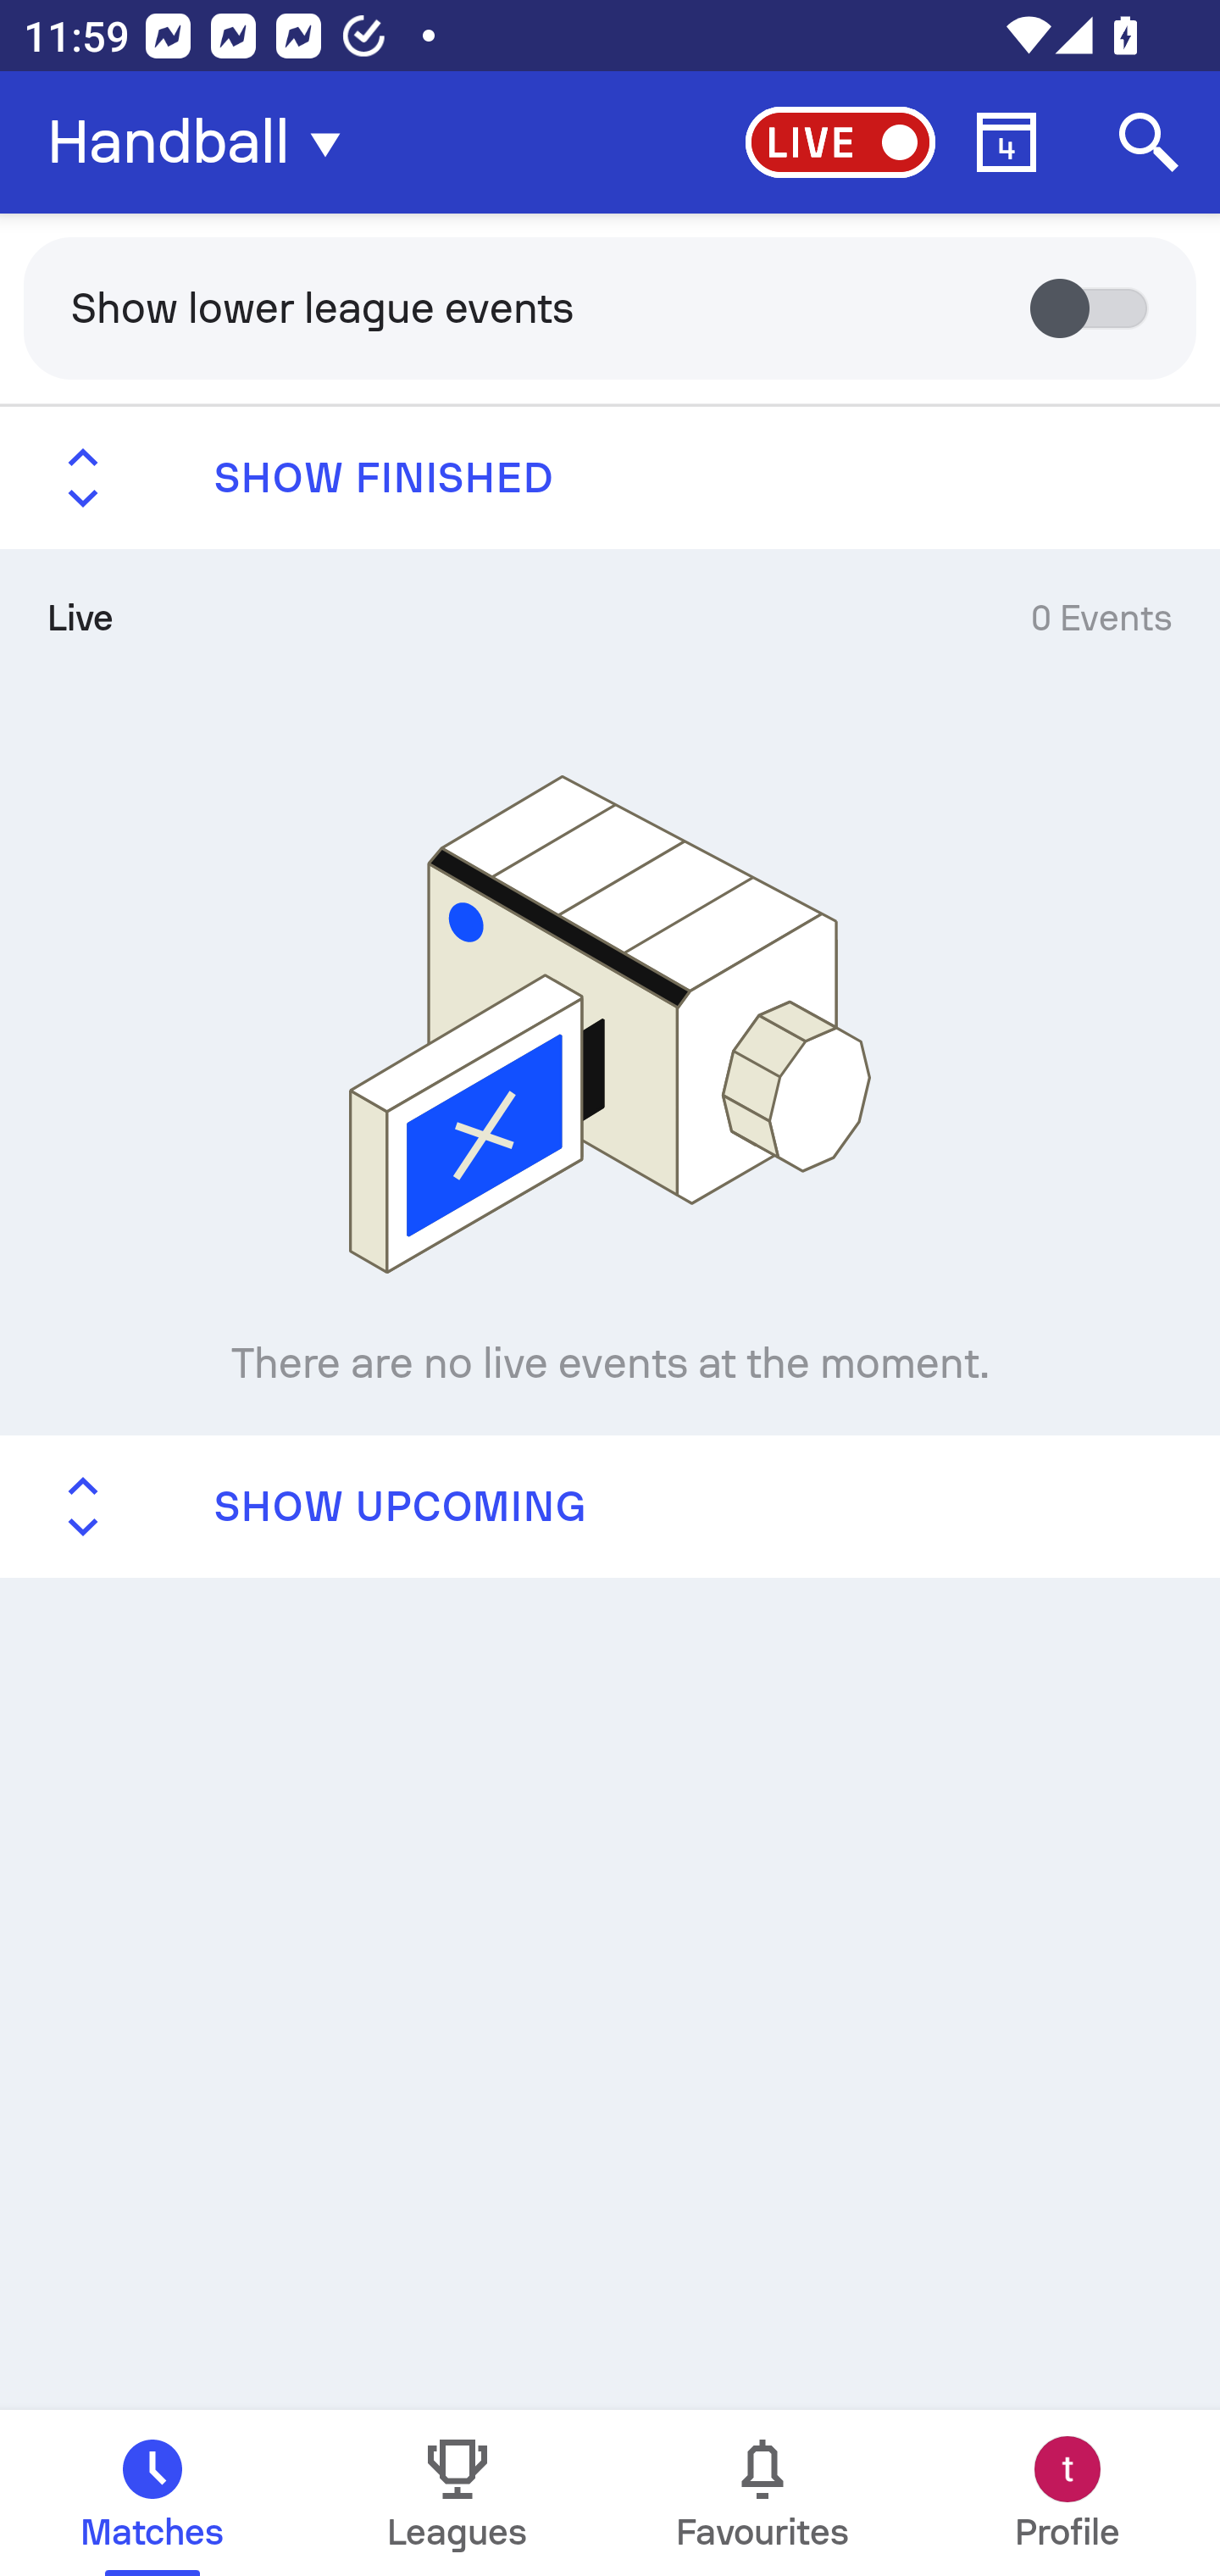  What do you see at coordinates (610, 307) in the screenshot?
I see `Show lower league events` at bounding box center [610, 307].